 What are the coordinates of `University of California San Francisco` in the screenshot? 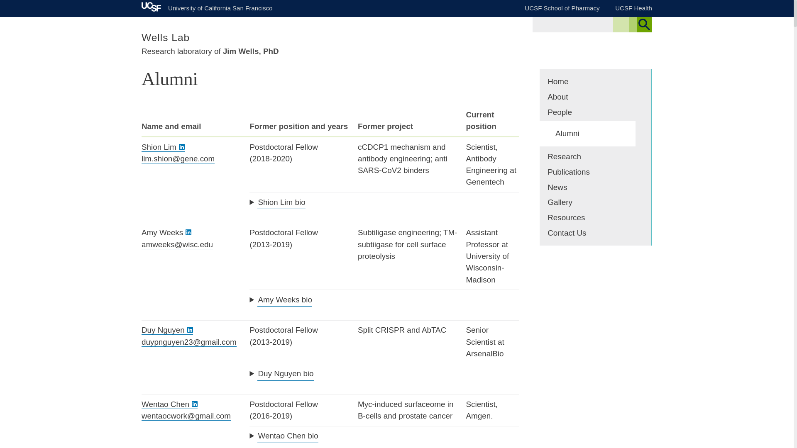 It's located at (207, 7).